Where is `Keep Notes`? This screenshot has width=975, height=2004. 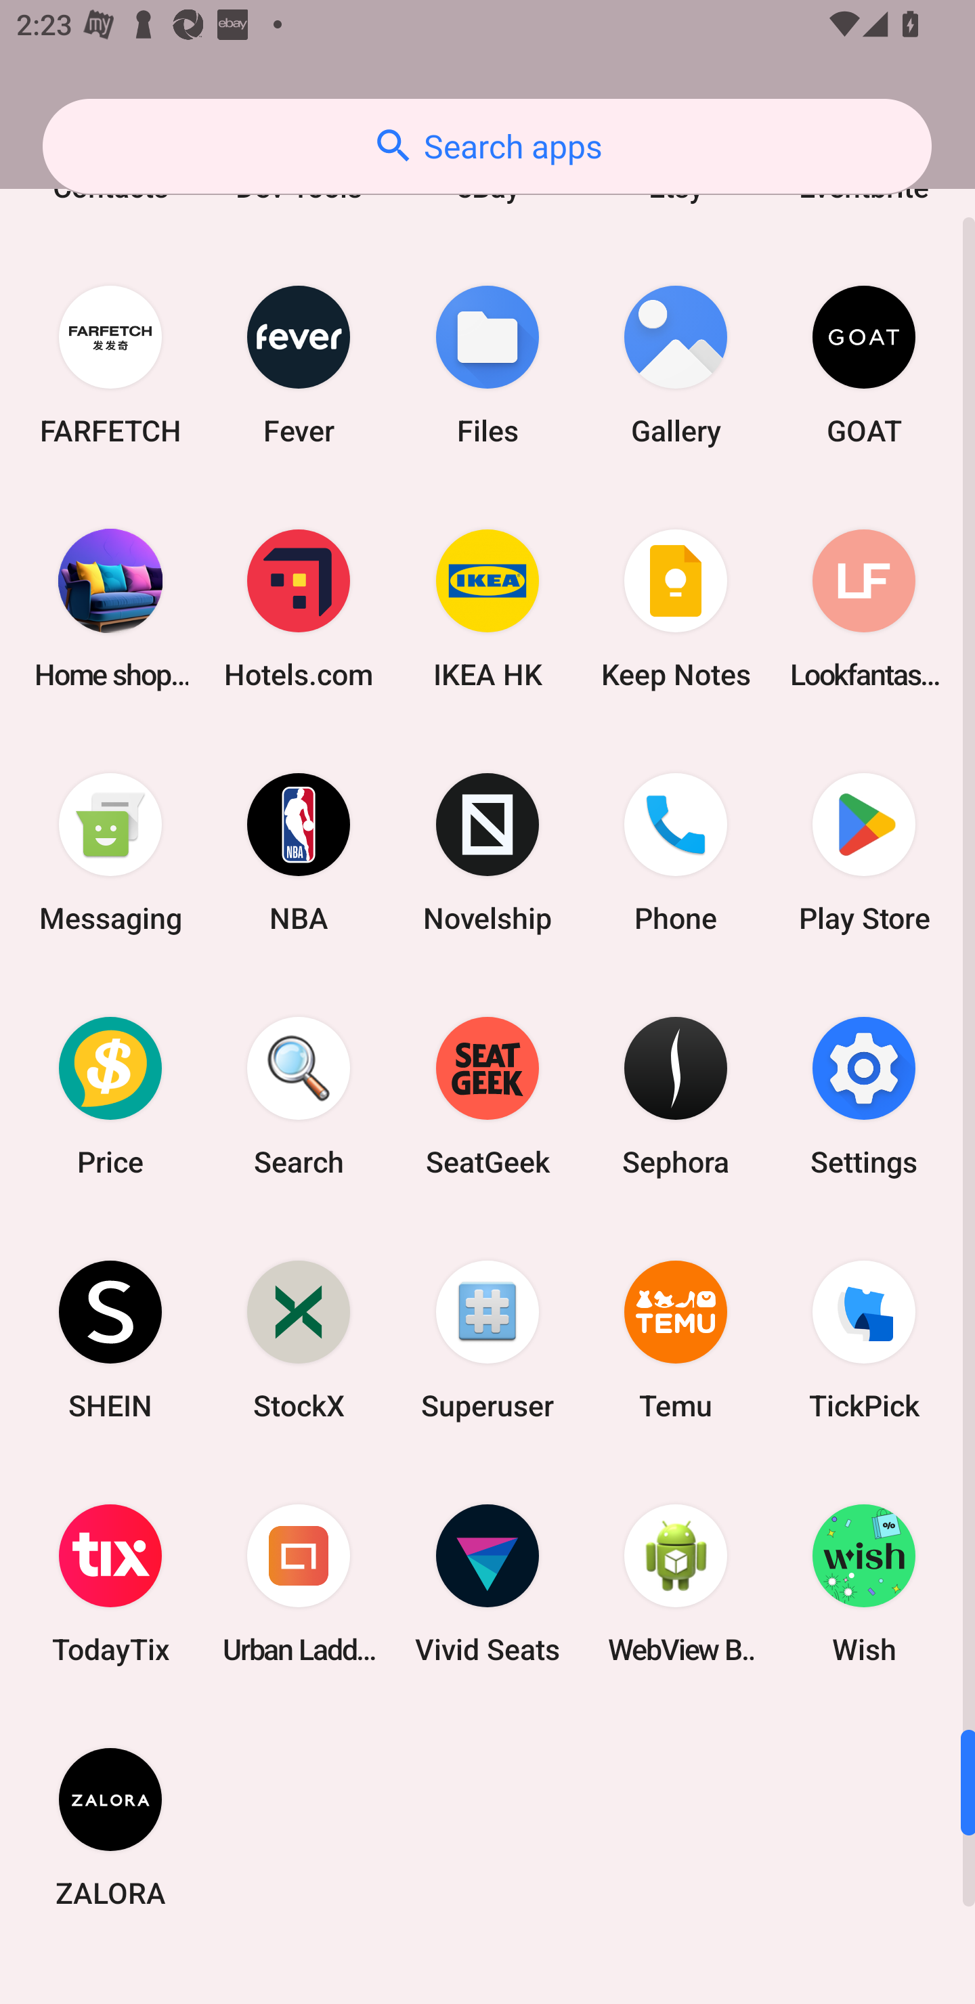 Keep Notes is located at coordinates (676, 609).